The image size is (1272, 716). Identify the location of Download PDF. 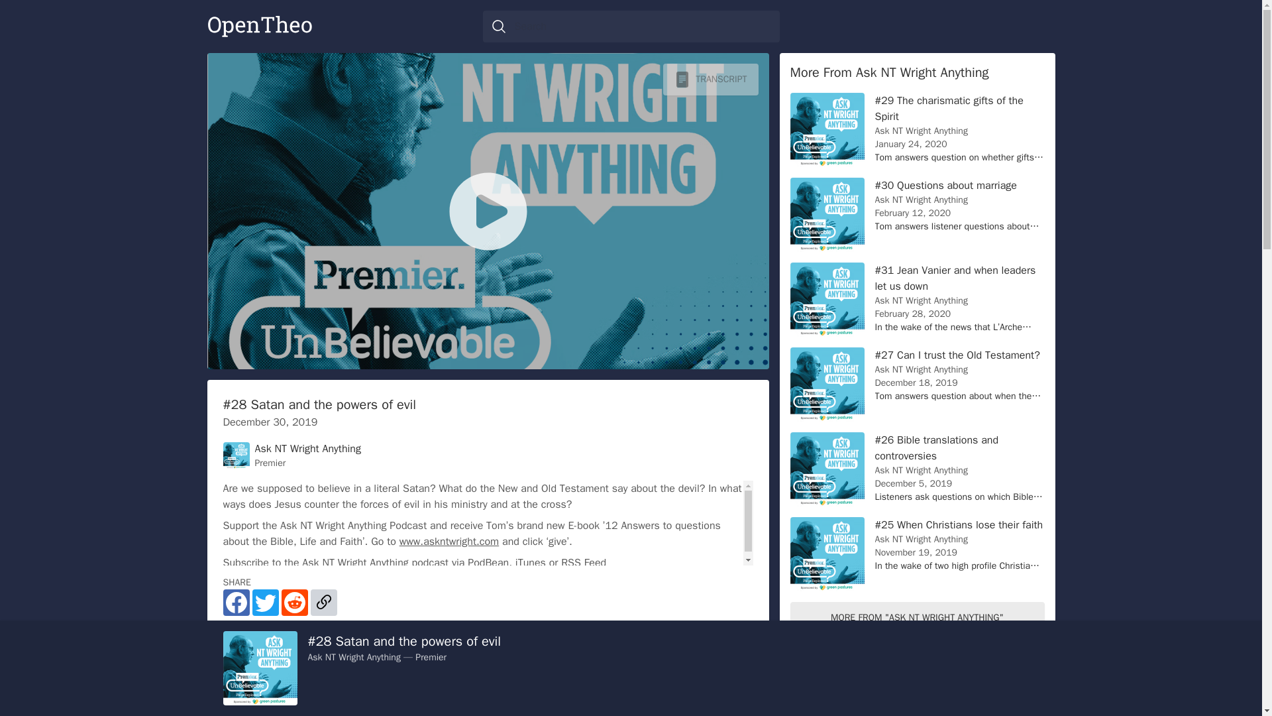
(742, 668).